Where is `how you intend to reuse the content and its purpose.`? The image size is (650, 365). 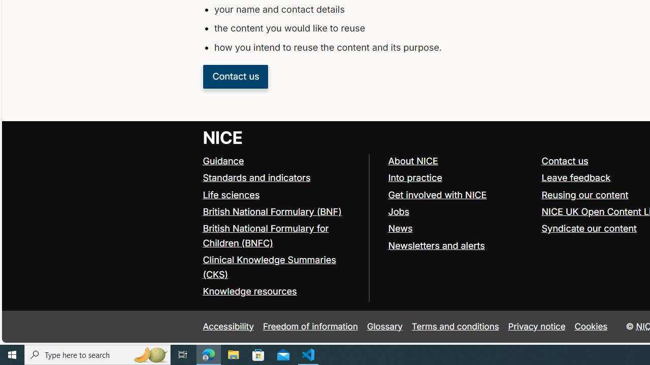
how you intend to reuse the content and its purpose. is located at coordinates (404, 48).